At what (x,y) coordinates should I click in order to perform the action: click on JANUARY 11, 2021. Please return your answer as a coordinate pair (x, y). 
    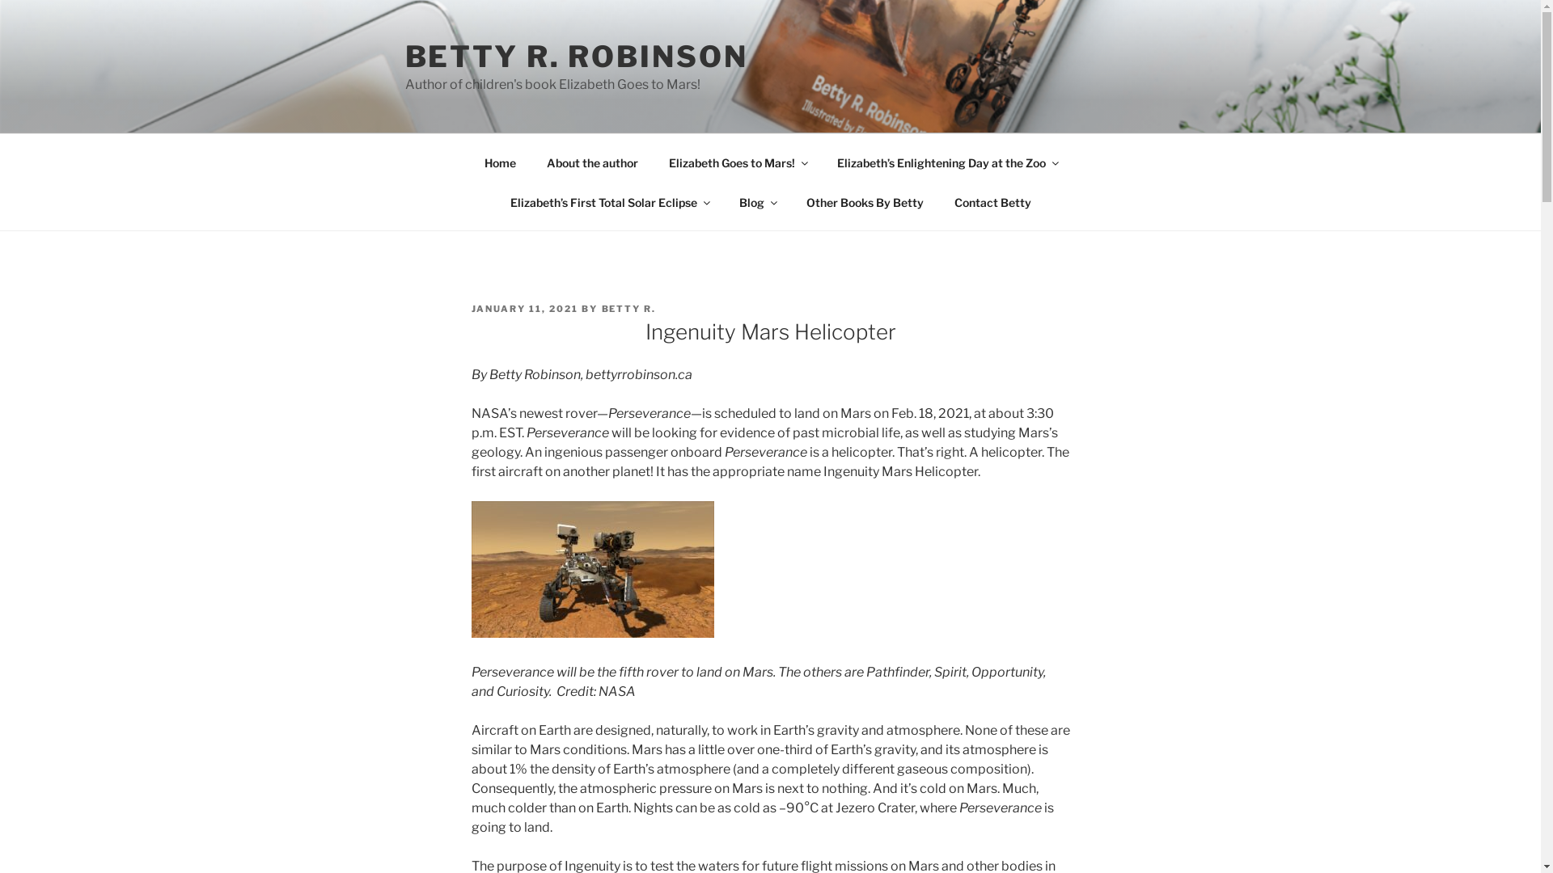
    Looking at the image, I should click on (524, 309).